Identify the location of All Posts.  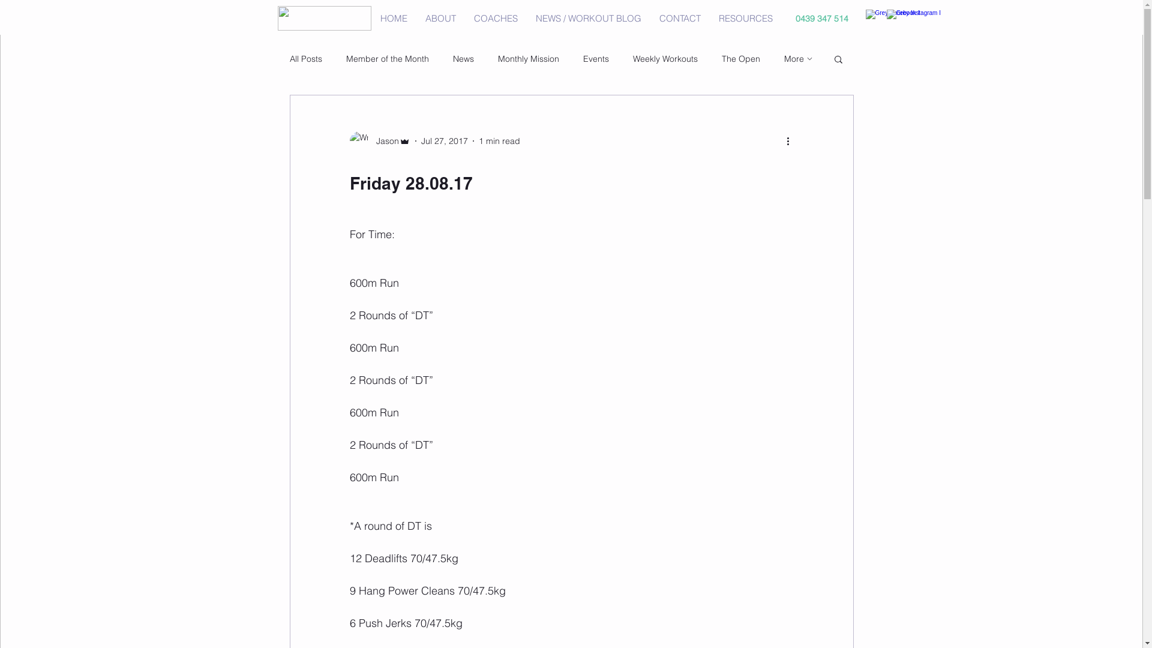
(305, 59).